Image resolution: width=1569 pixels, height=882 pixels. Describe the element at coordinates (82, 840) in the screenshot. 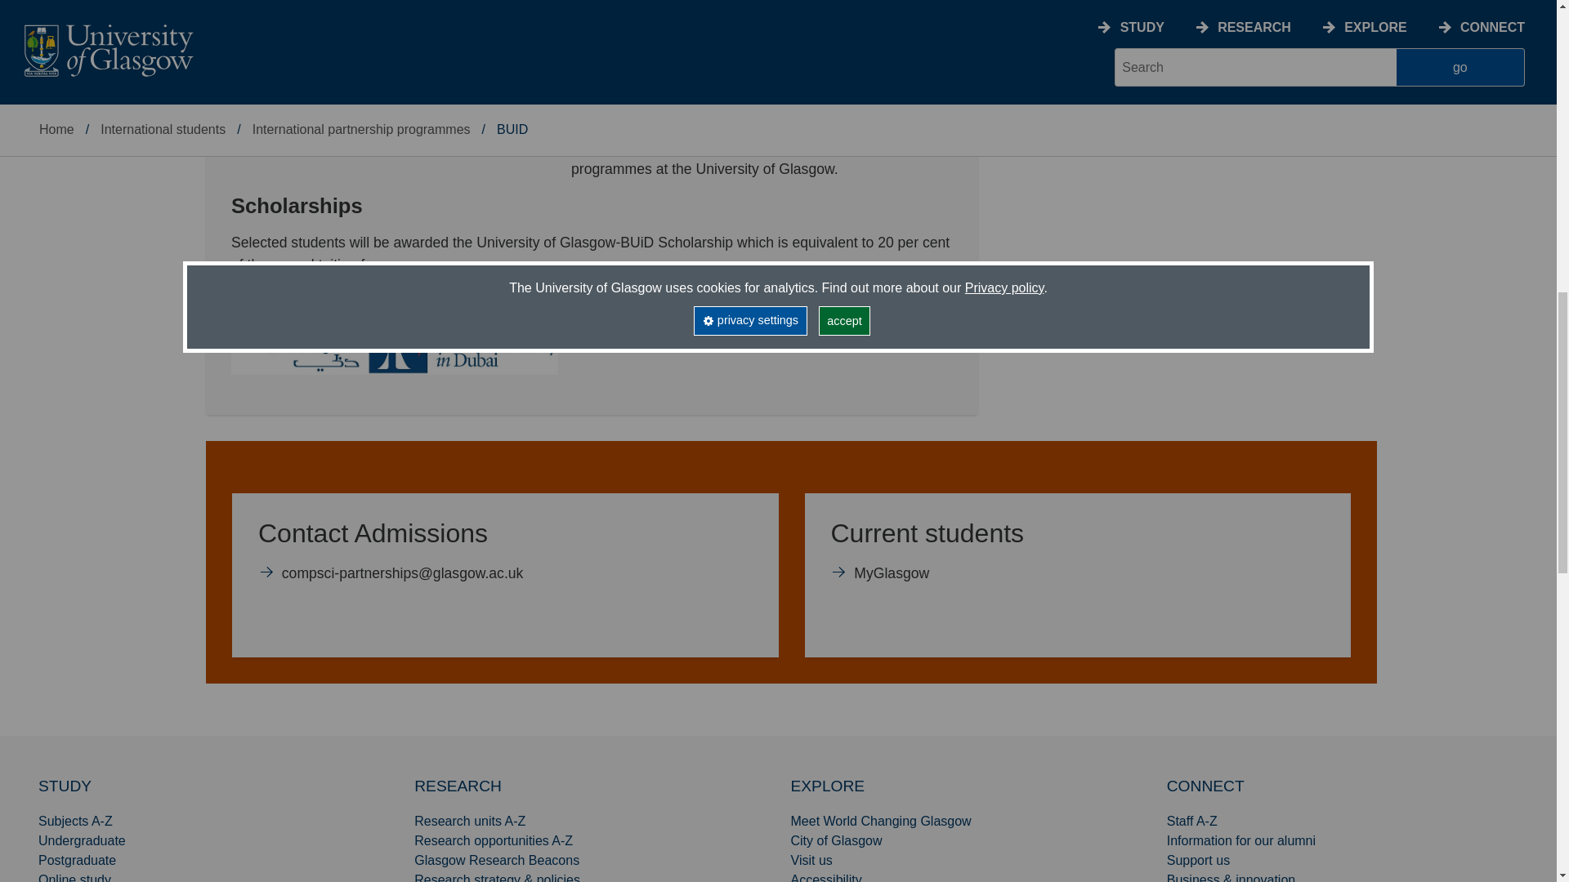

I see `Undergraduate` at that location.